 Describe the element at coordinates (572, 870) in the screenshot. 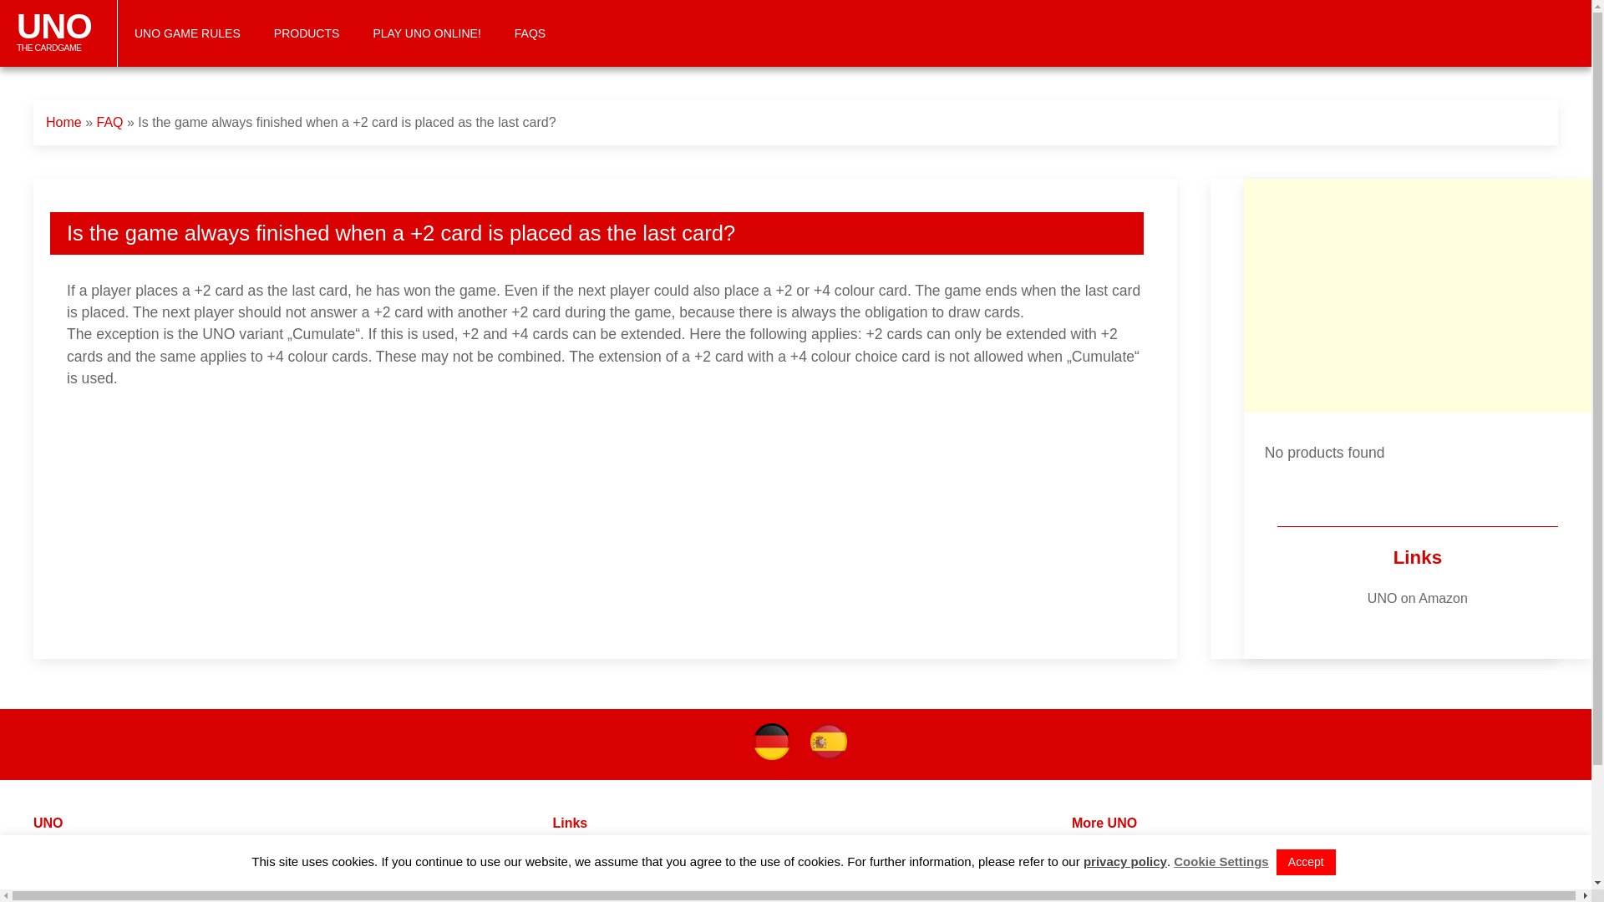

I see `FAQ` at that location.